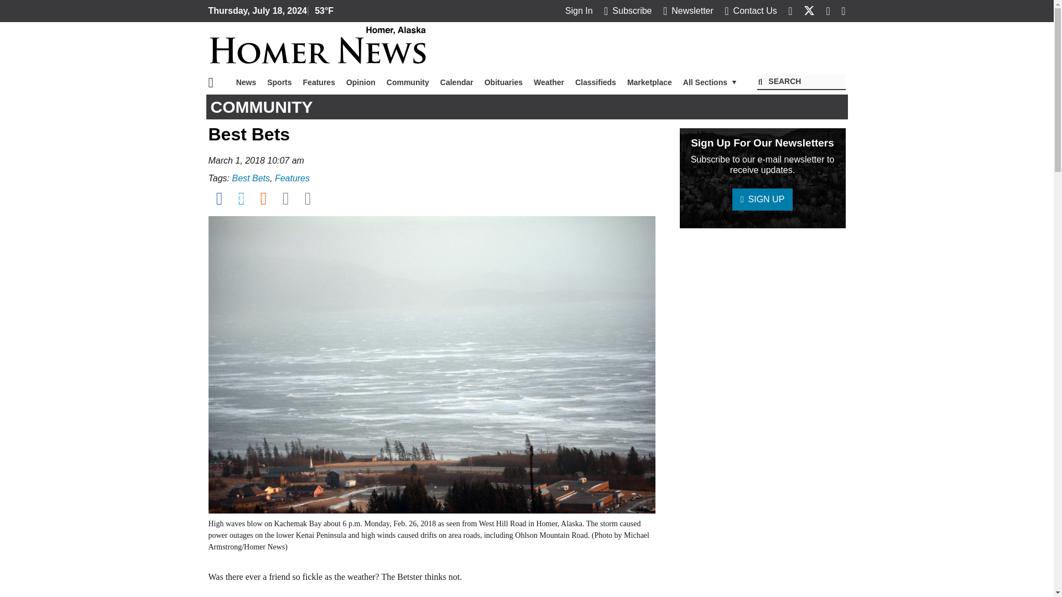 The image size is (1062, 597). What do you see at coordinates (408, 82) in the screenshot?
I see `Community` at bounding box center [408, 82].